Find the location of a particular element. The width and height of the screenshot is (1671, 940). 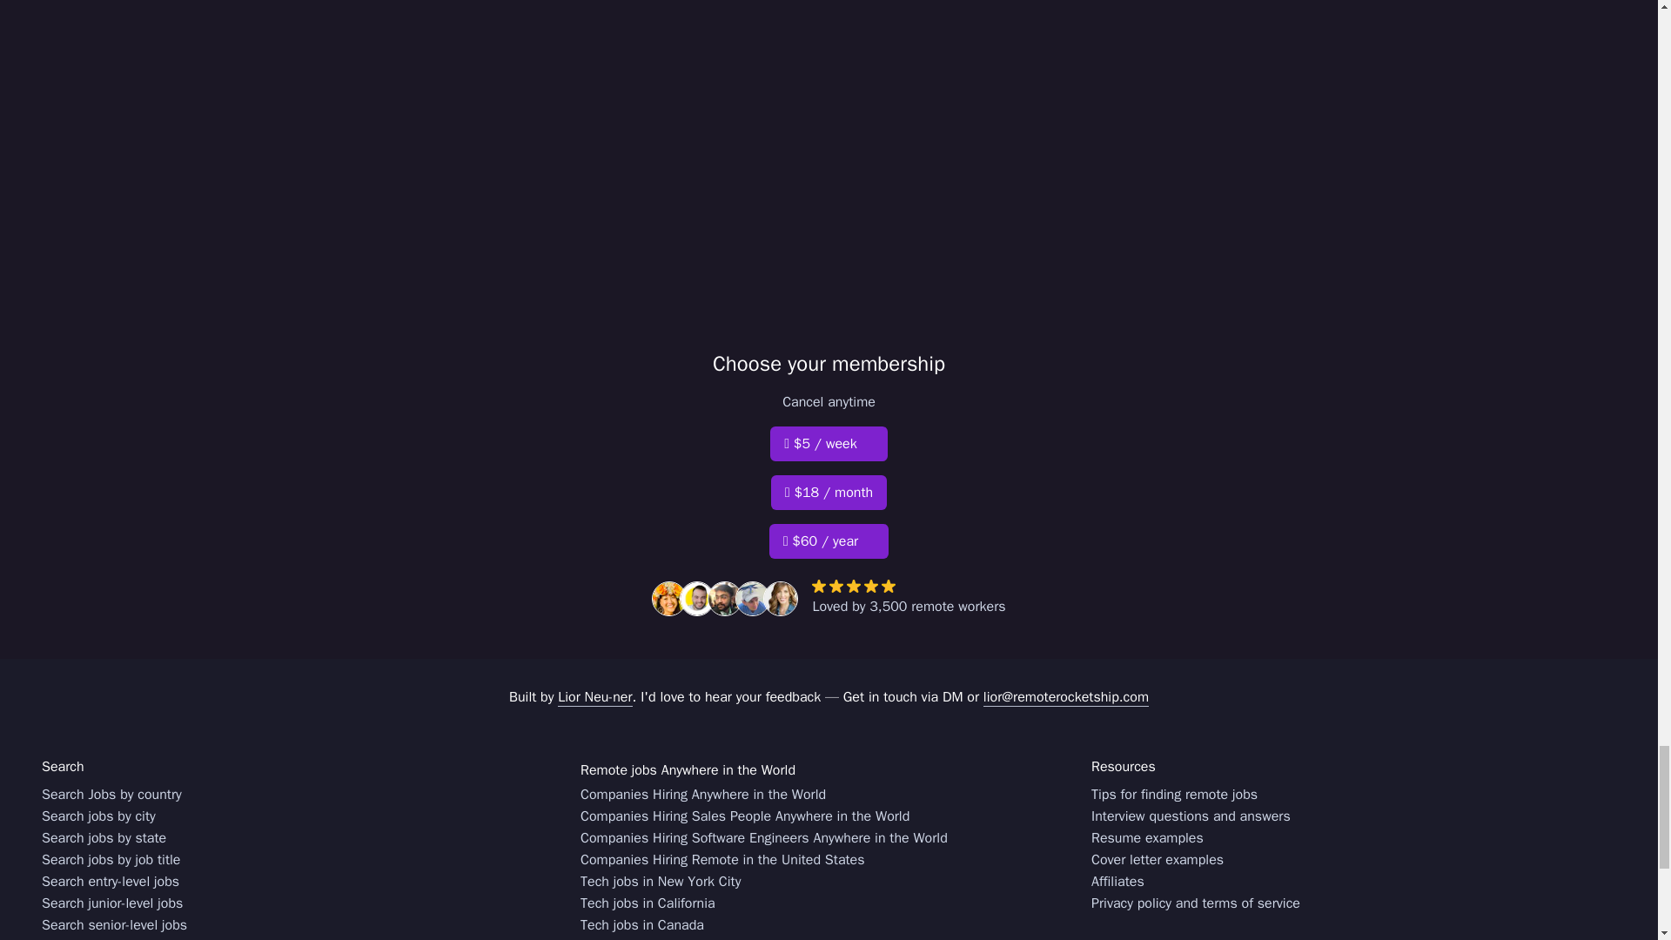

Search jobs by state is located at coordinates (104, 839).